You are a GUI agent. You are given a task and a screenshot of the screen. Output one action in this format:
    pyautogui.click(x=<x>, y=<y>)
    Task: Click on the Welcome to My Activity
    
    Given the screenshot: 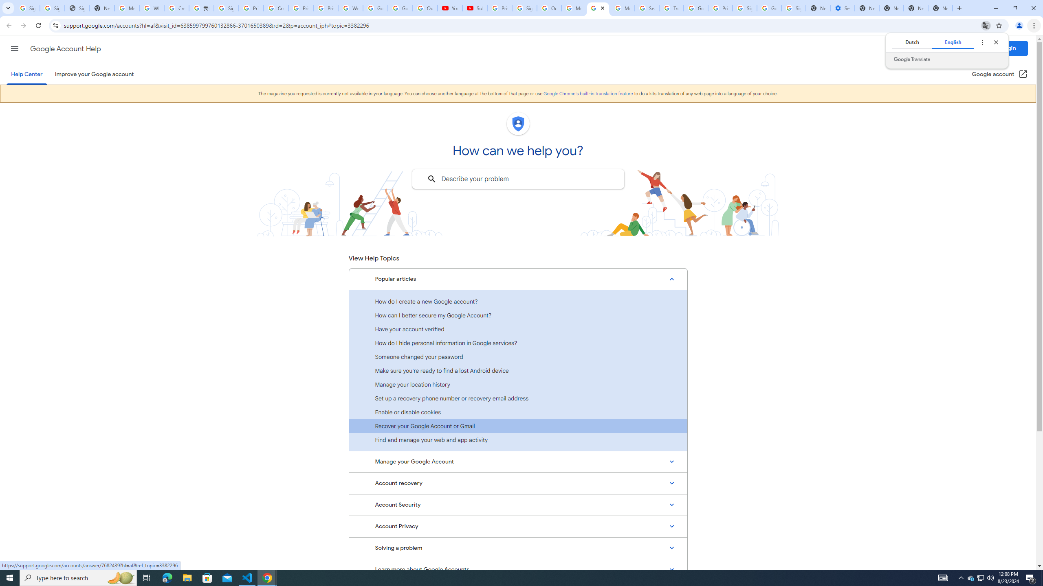 What is the action you would take?
    pyautogui.click(x=351, y=8)
    